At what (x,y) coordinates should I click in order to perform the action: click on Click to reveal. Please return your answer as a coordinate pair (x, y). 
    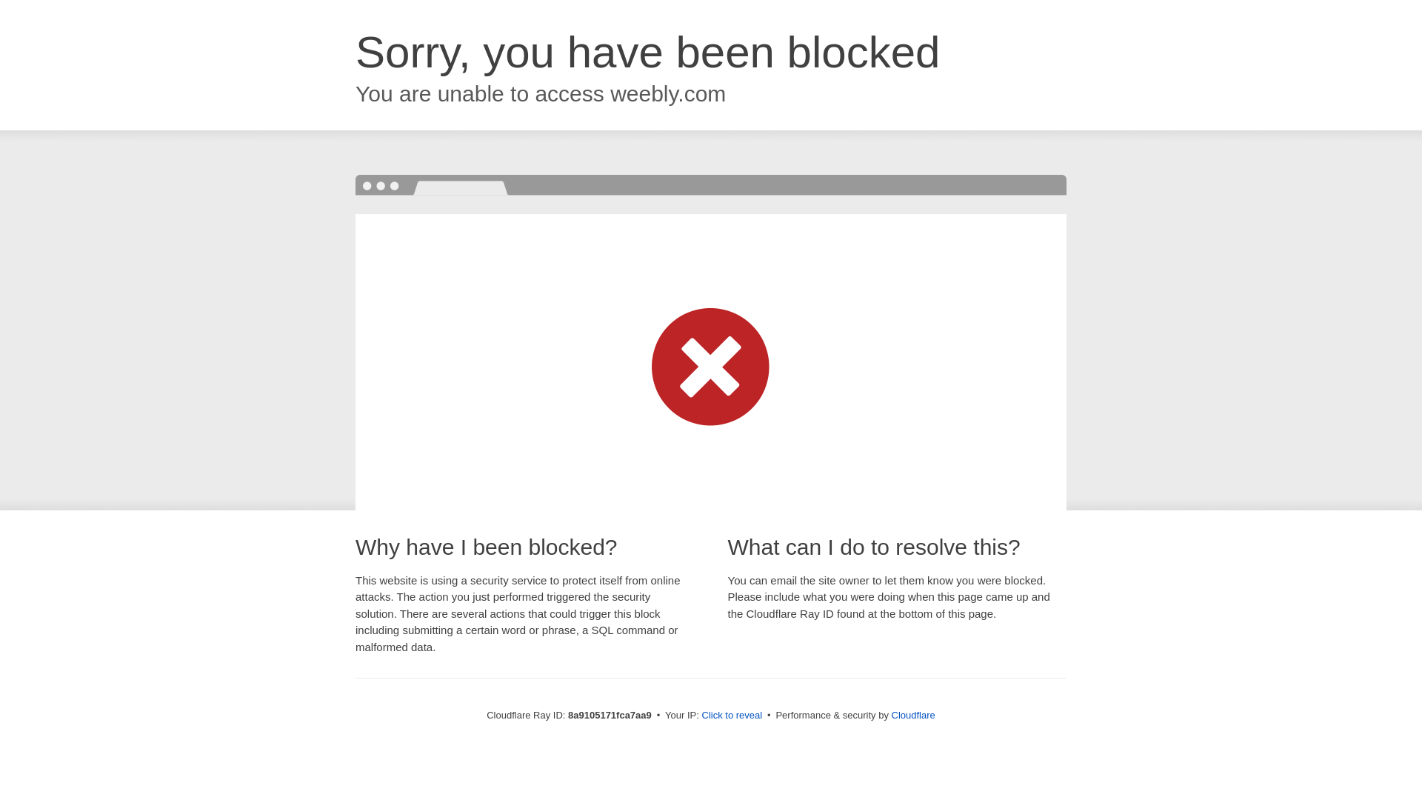
    Looking at the image, I should click on (732, 716).